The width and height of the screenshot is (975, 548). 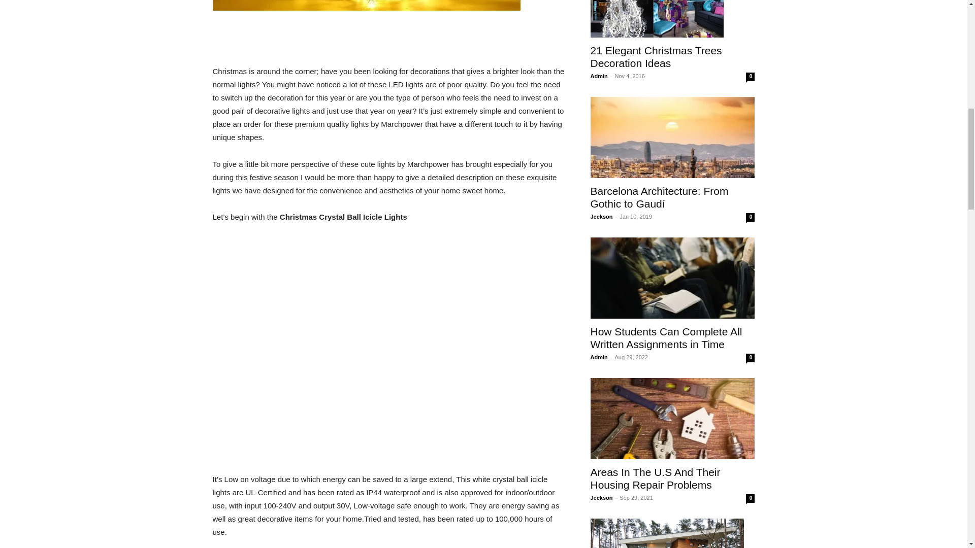 What do you see at coordinates (389, 39) in the screenshot?
I see `Advertisement` at bounding box center [389, 39].